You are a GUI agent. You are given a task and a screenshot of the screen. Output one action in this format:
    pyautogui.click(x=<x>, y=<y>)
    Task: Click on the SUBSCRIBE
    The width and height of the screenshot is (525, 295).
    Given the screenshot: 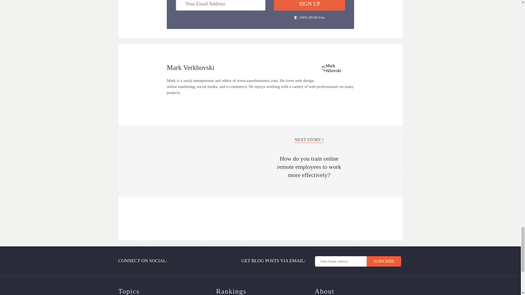 What is the action you would take?
    pyautogui.click(x=384, y=261)
    